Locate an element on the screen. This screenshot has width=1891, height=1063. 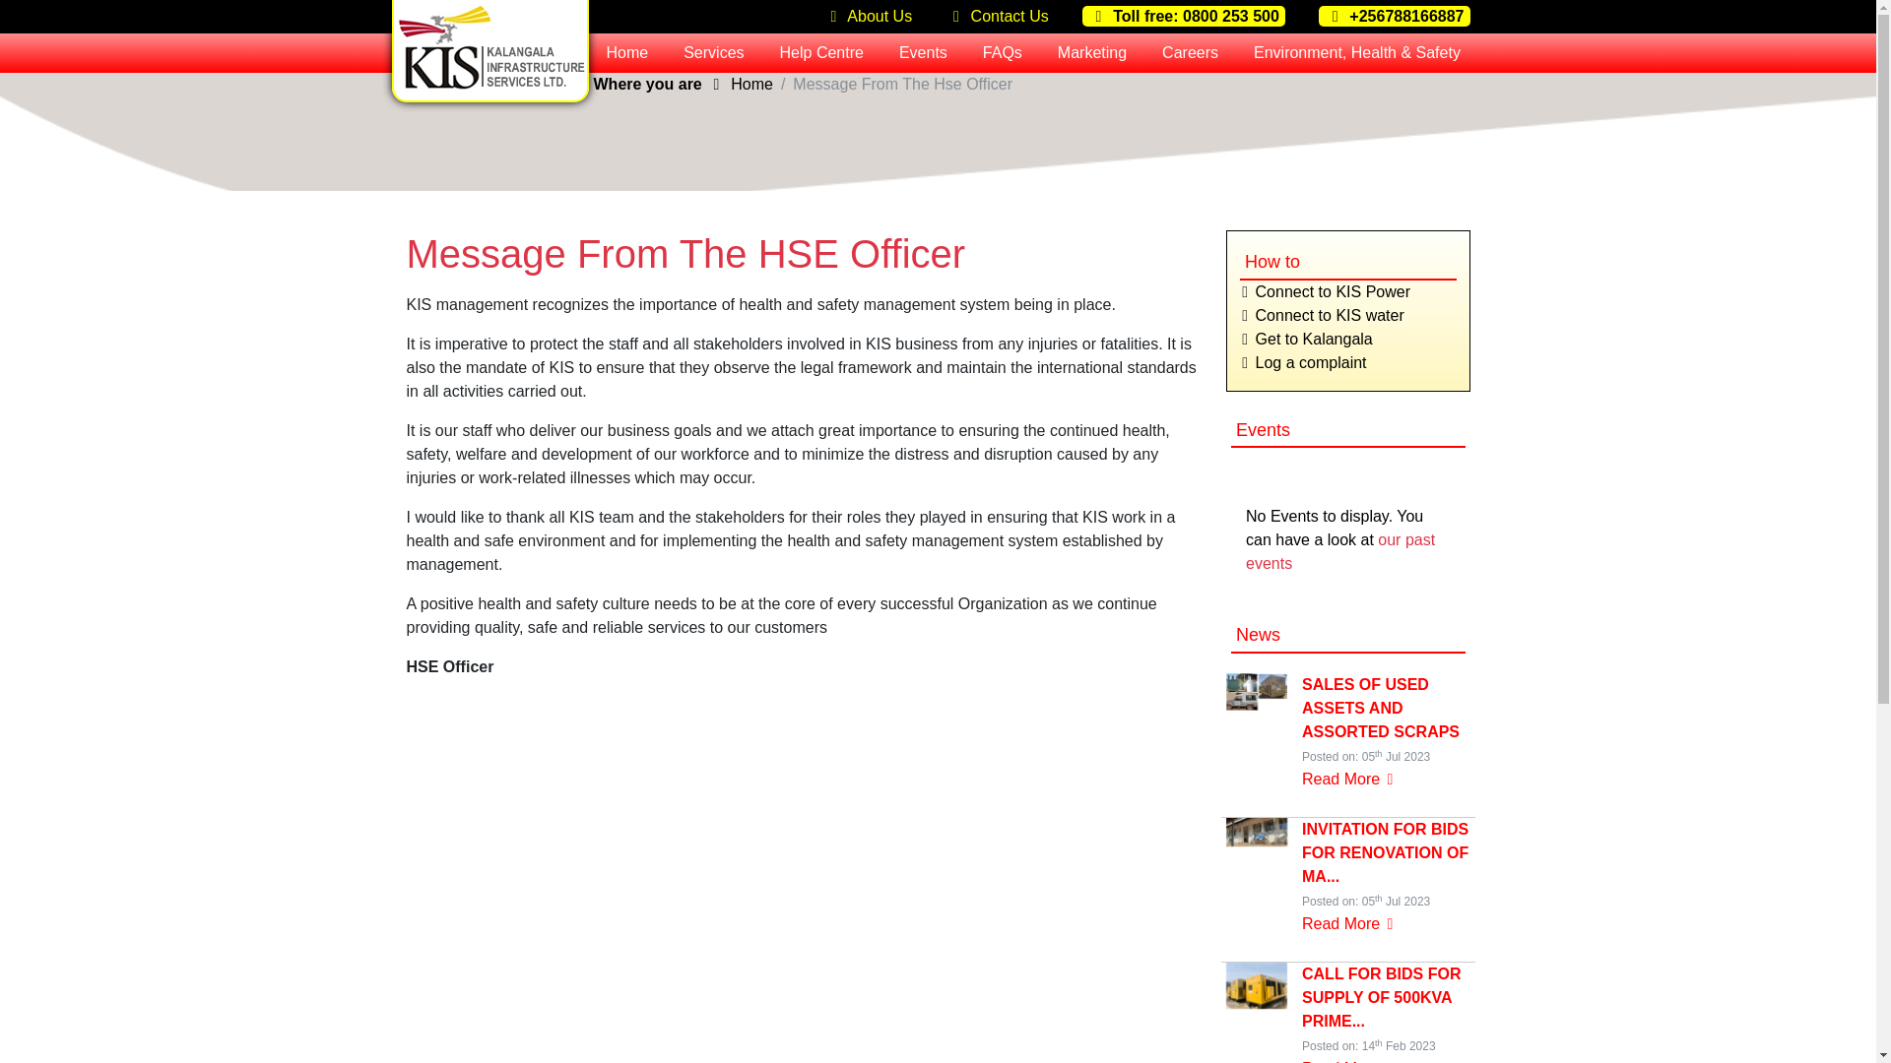
Home is located at coordinates (627, 53).